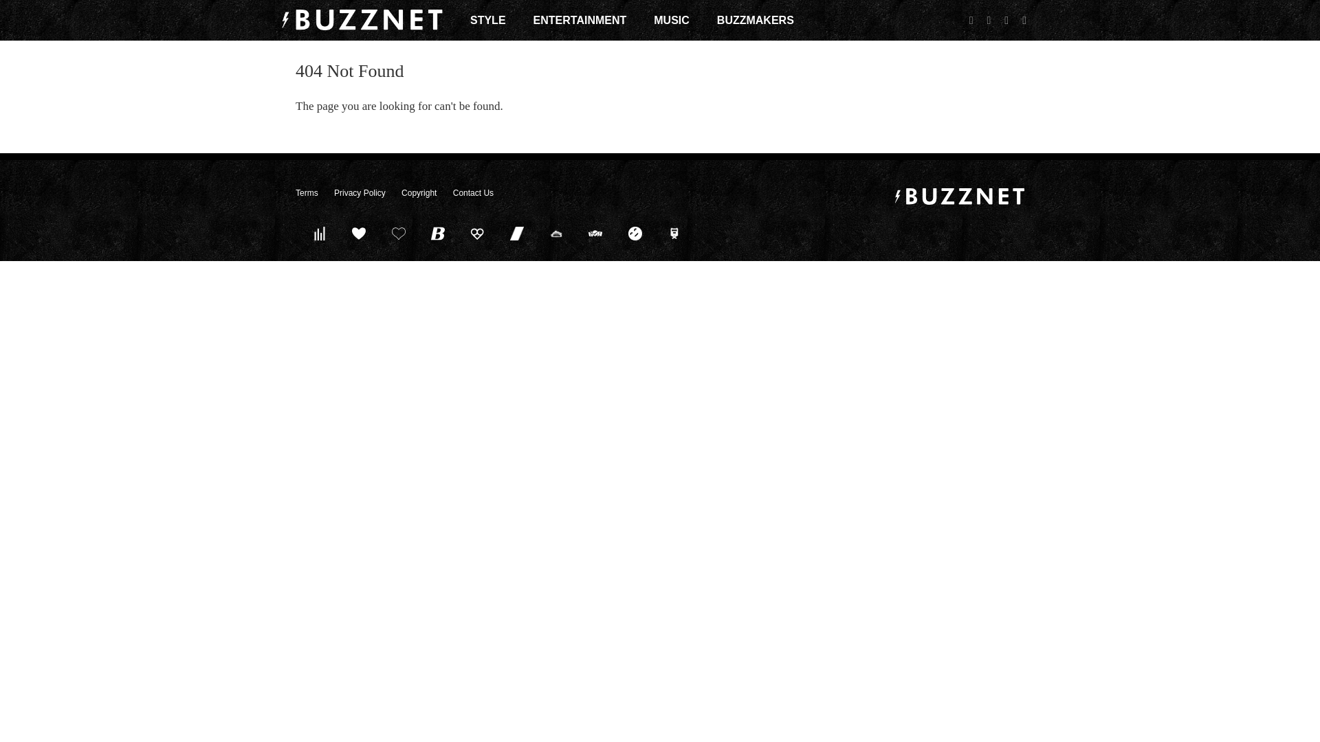 Image resolution: width=1320 pixels, height=742 pixels. What do you see at coordinates (473, 193) in the screenshot?
I see `Contact Us` at bounding box center [473, 193].